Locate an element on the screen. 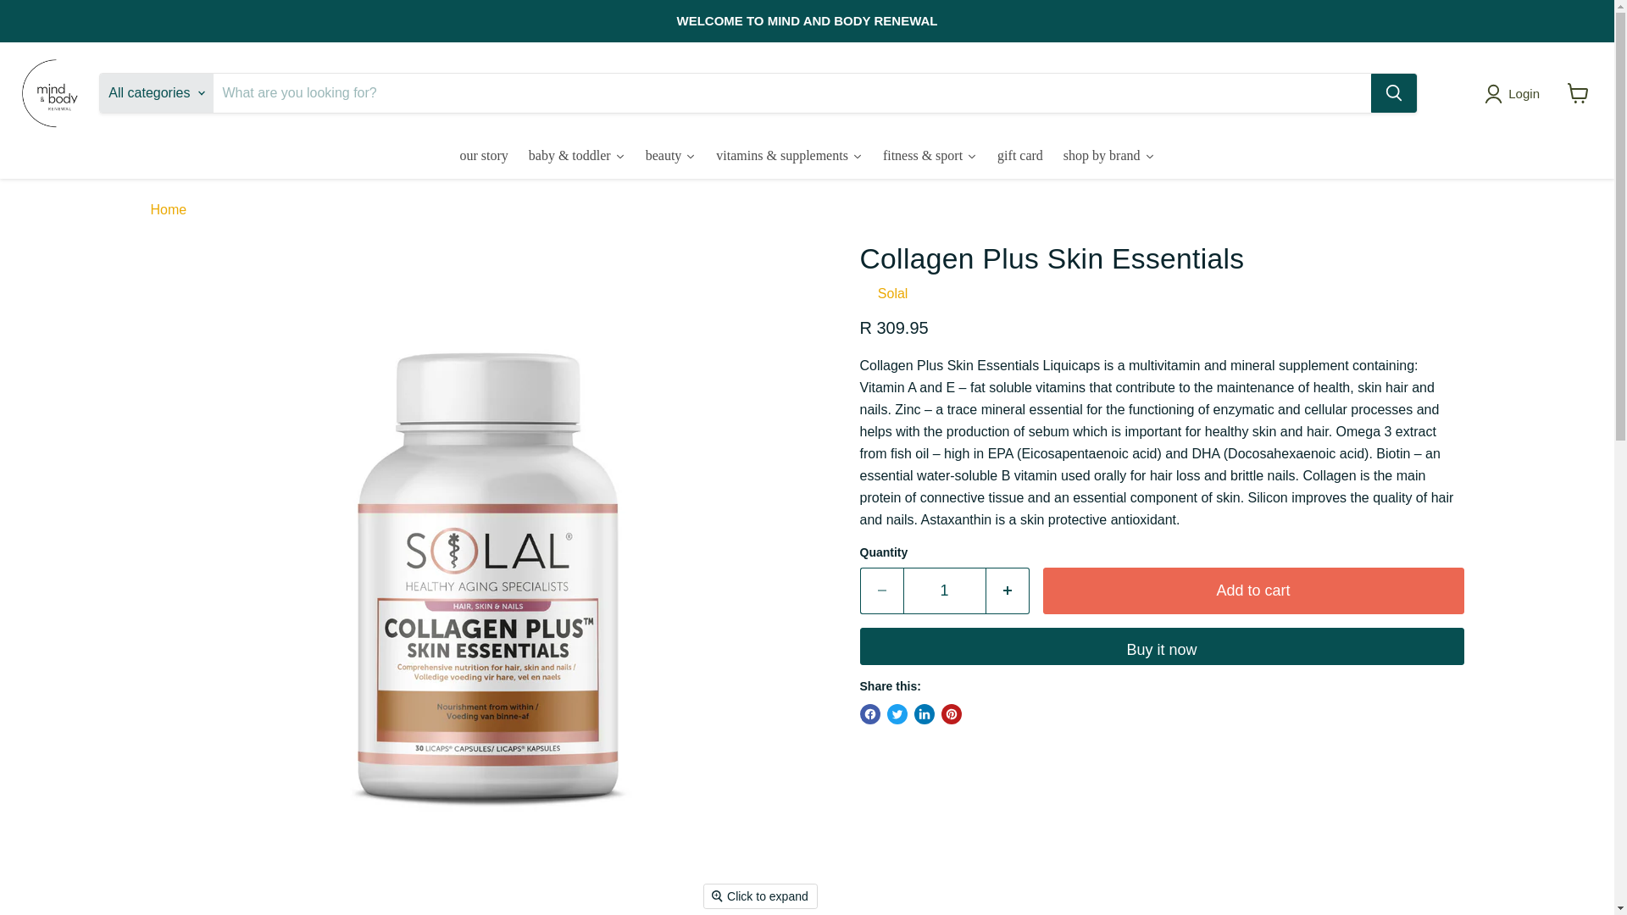 Image resolution: width=1627 pixels, height=915 pixels. our story is located at coordinates (483, 157).